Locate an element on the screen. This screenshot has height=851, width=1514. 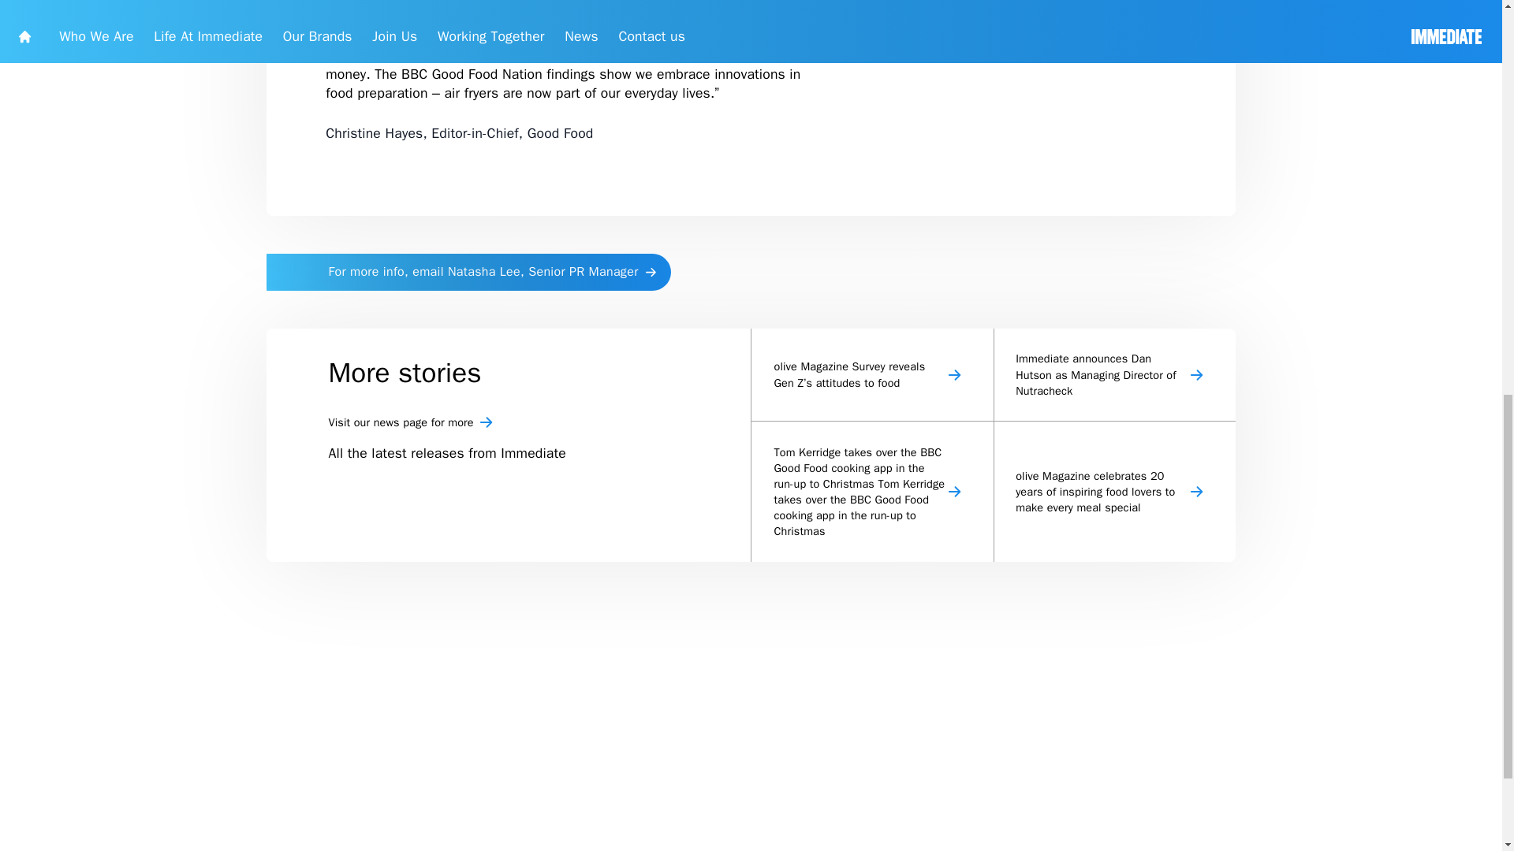
Christine Hayes is located at coordinates (1218, 293).